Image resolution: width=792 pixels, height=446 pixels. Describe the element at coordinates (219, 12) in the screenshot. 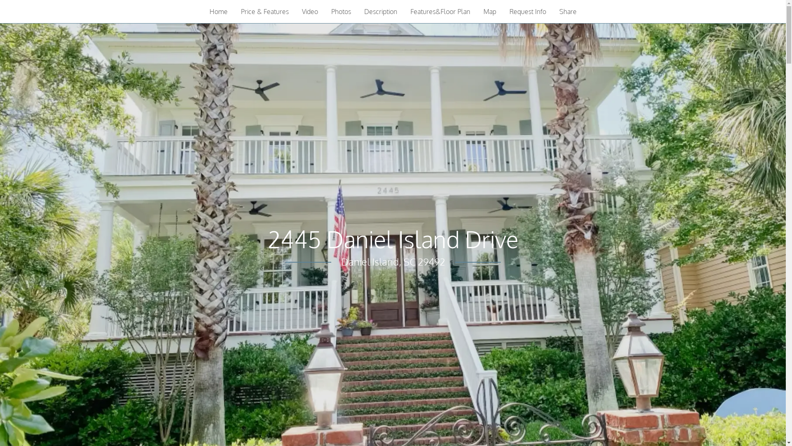

I see `Home` at that location.